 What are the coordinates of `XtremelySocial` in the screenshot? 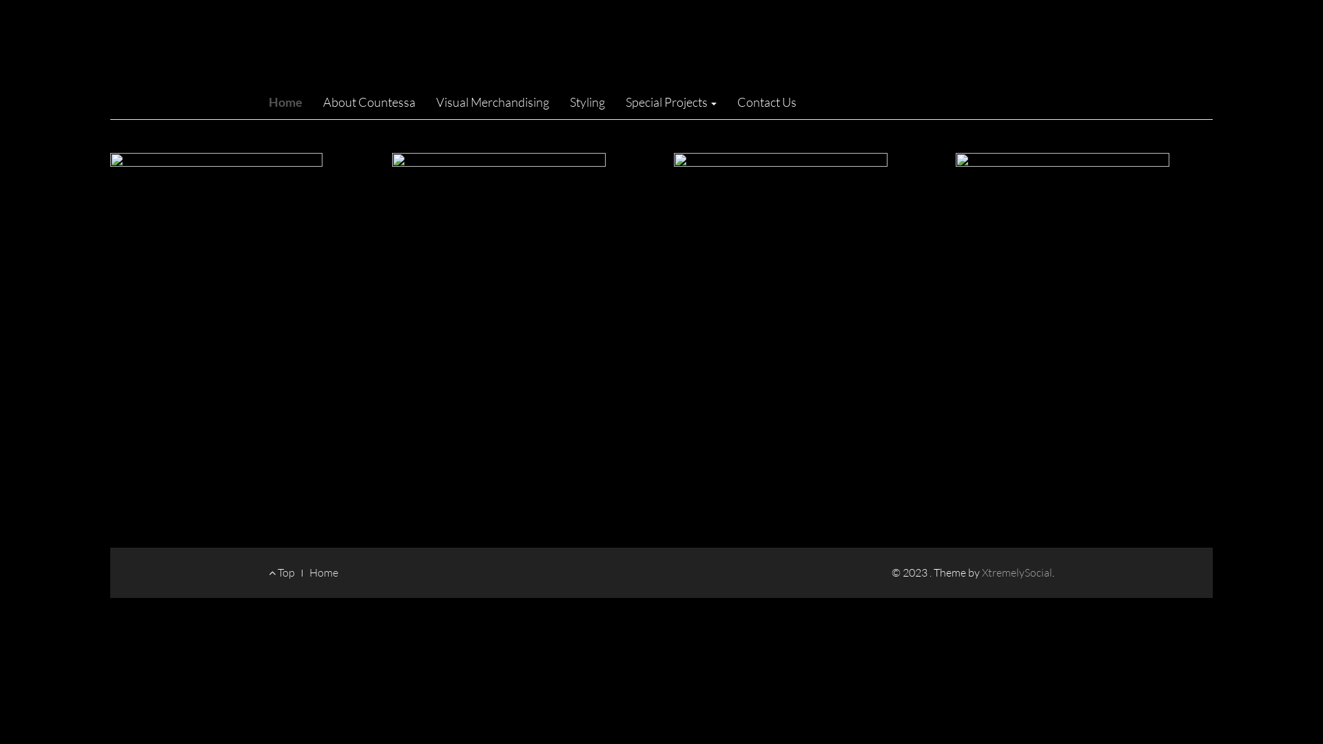 It's located at (1017, 572).